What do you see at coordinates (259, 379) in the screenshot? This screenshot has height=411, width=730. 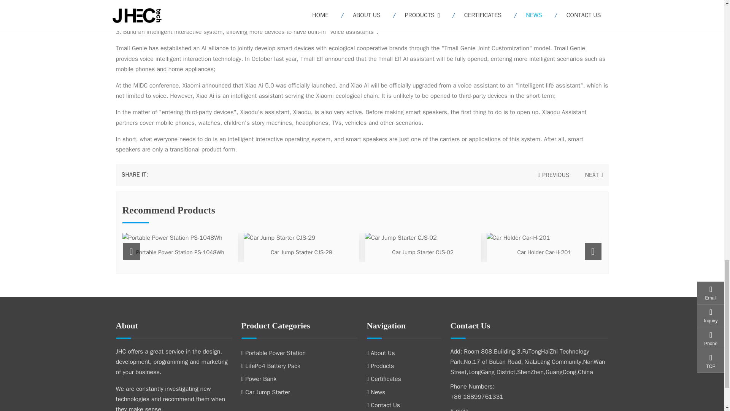 I see `Power Bank` at bounding box center [259, 379].